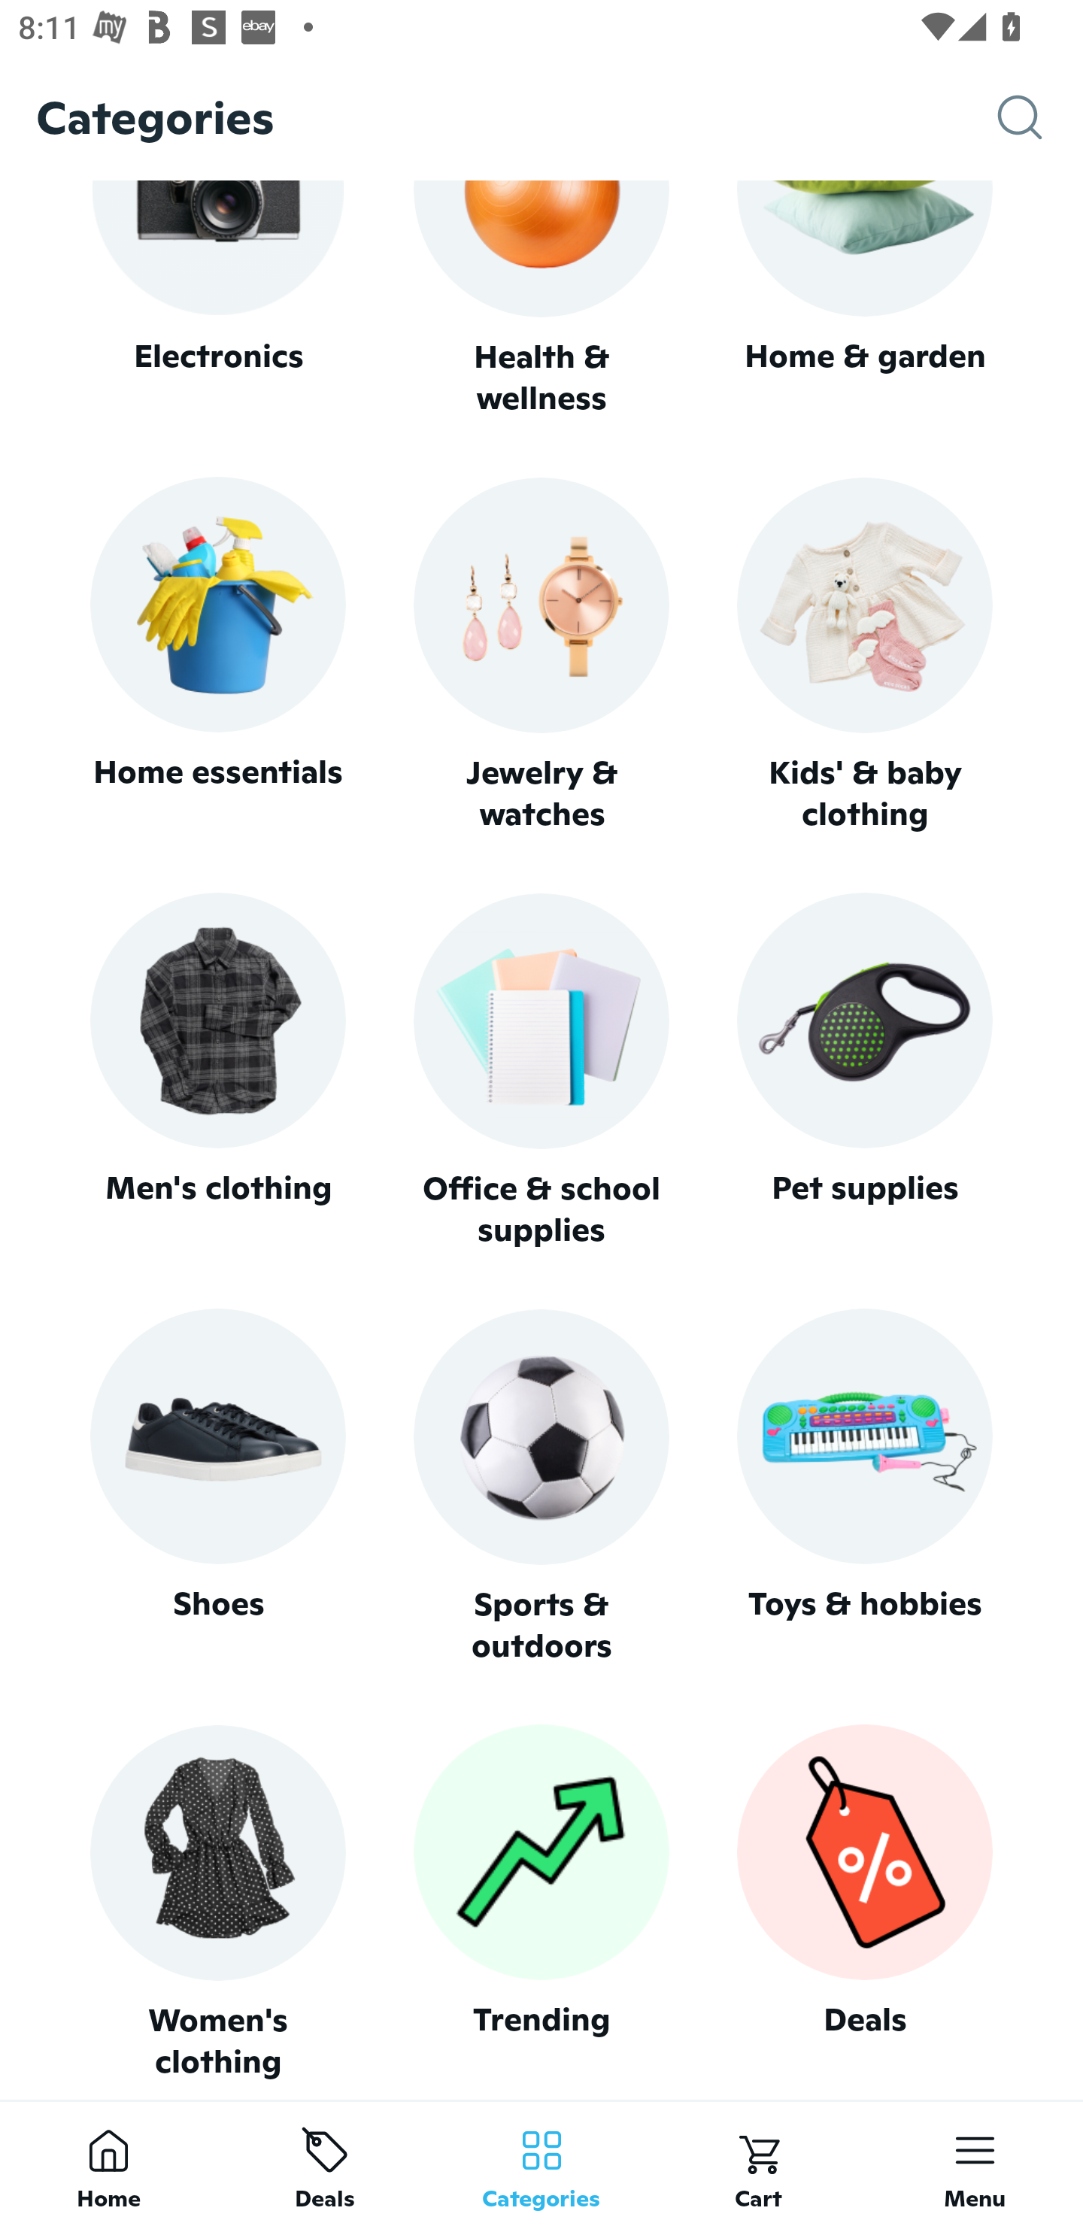 This screenshot has height=2226, width=1083. What do you see at coordinates (758, 2163) in the screenshot?
I see `Cart` at bounding box center [758, 2163].